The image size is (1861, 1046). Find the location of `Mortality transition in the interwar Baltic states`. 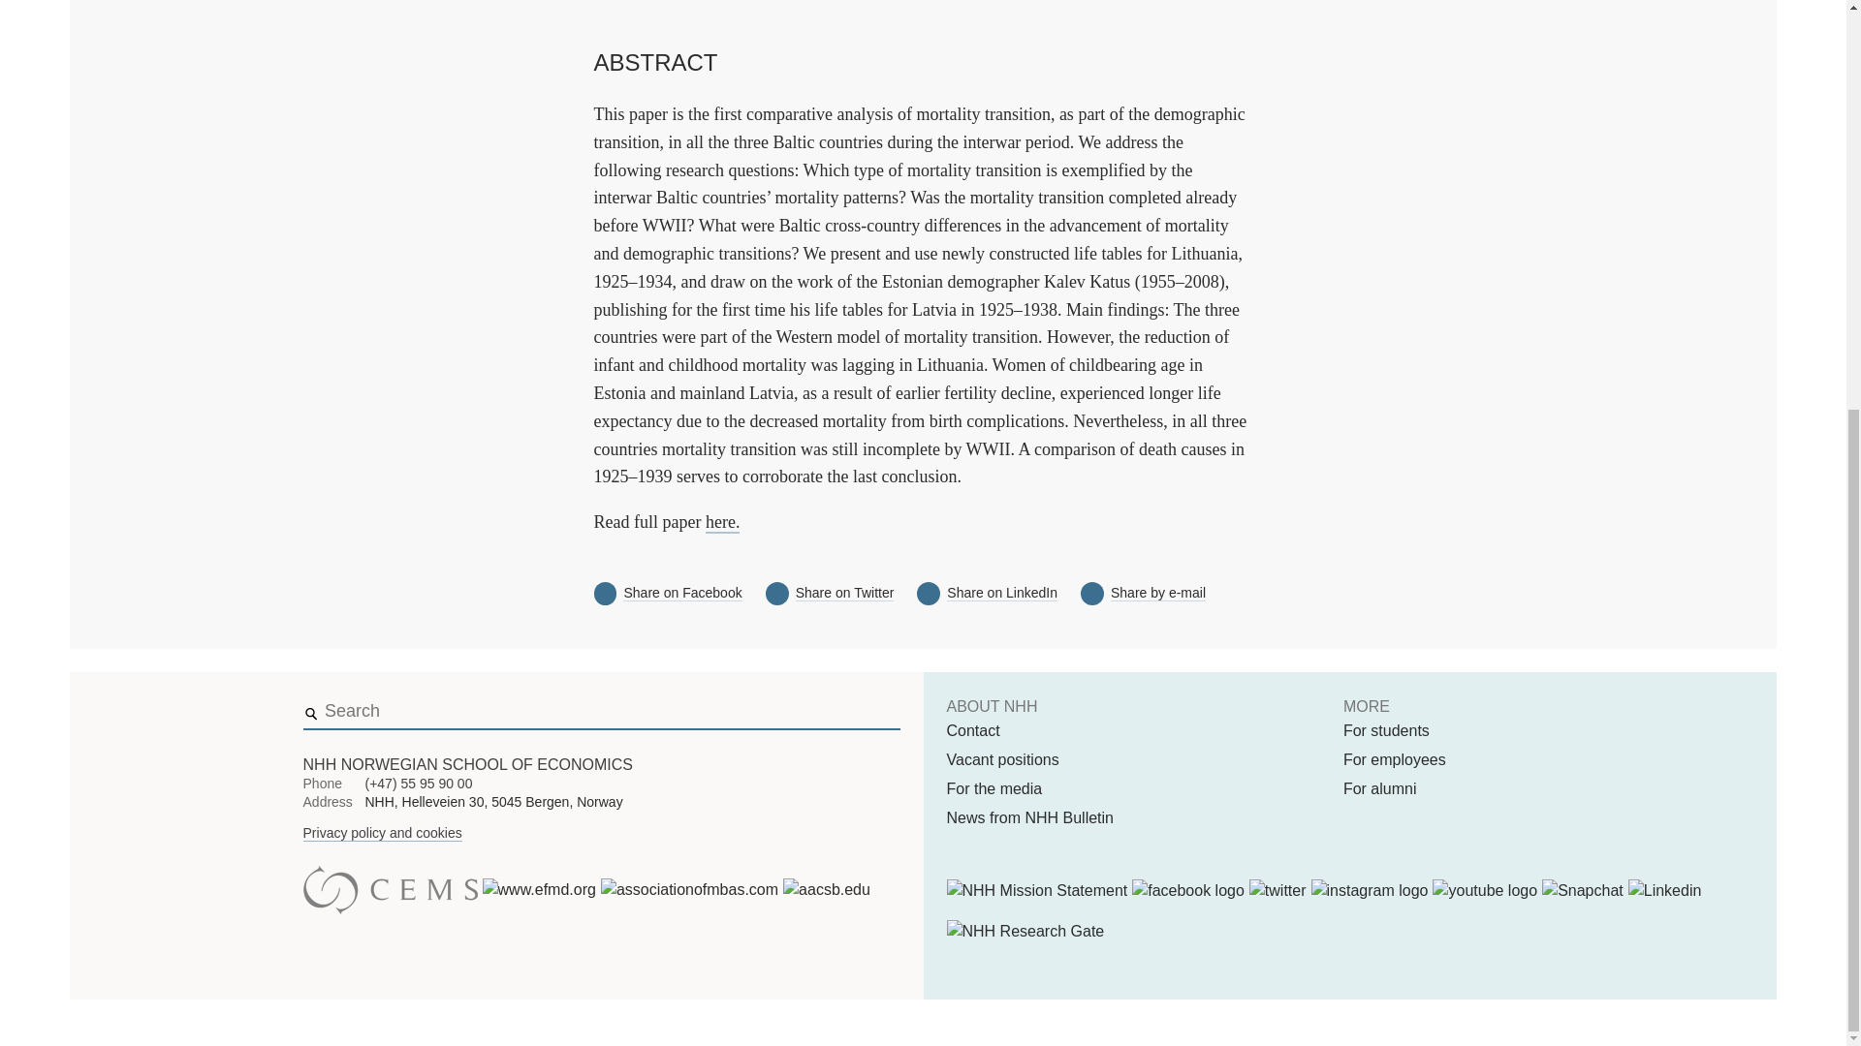

Mortality transition in the interwar Baltic states is located at coordinates (721, 523).